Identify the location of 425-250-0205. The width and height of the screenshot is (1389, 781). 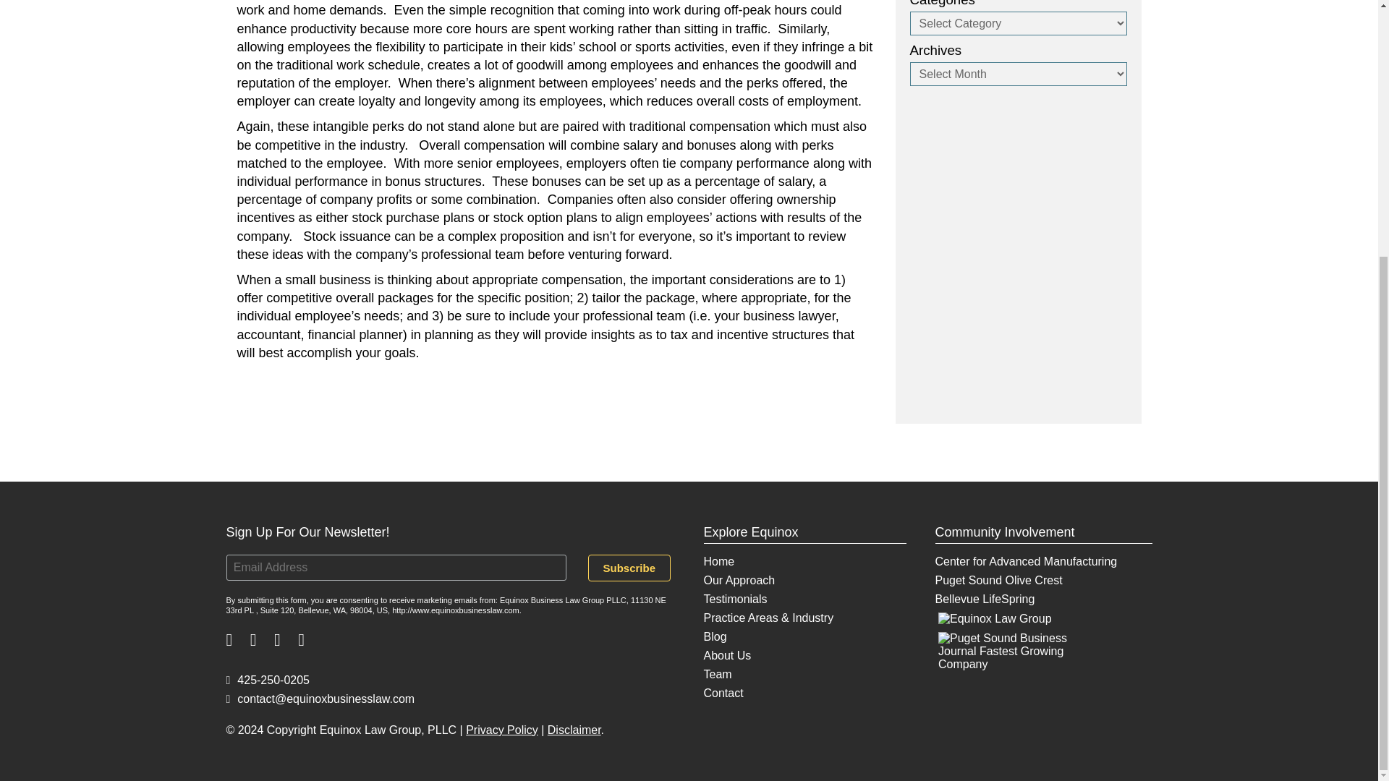
(266, 680).